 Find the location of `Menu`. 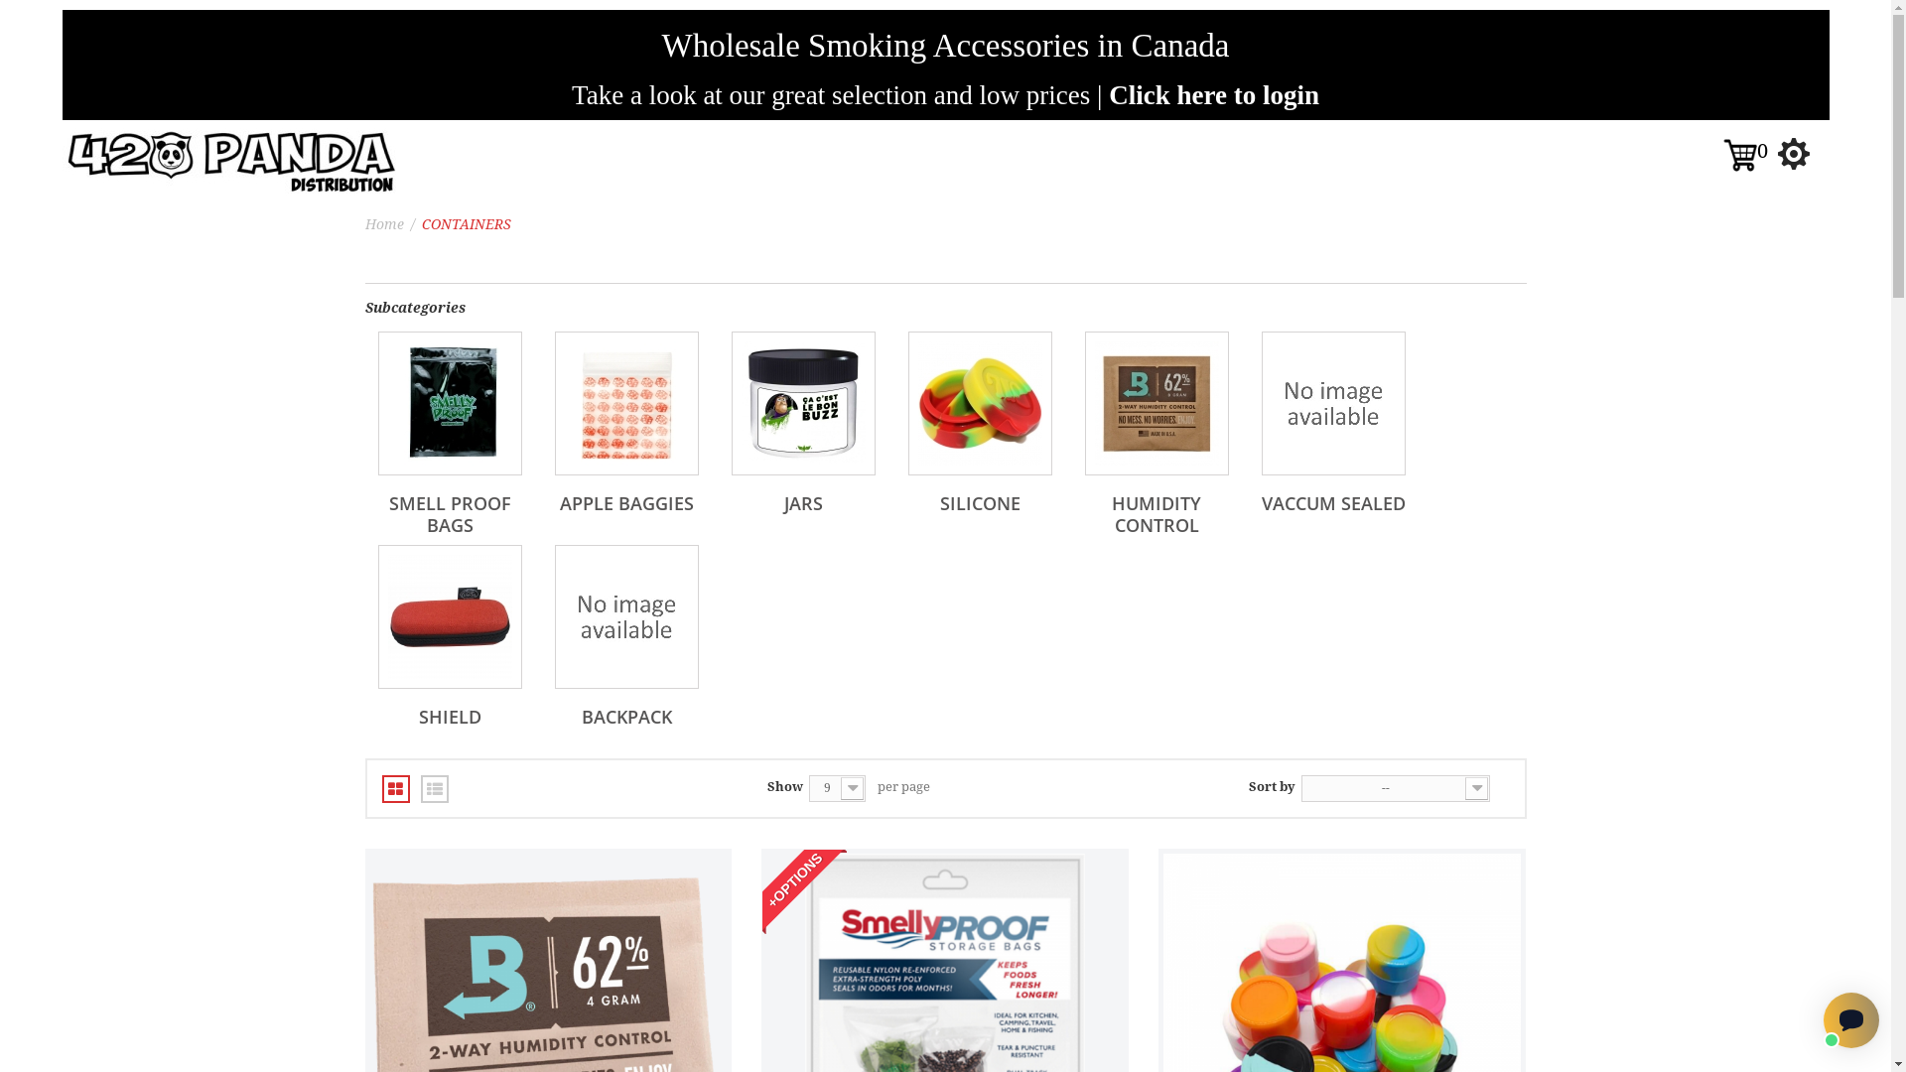

Menu is located at coordinates (1793, 155).